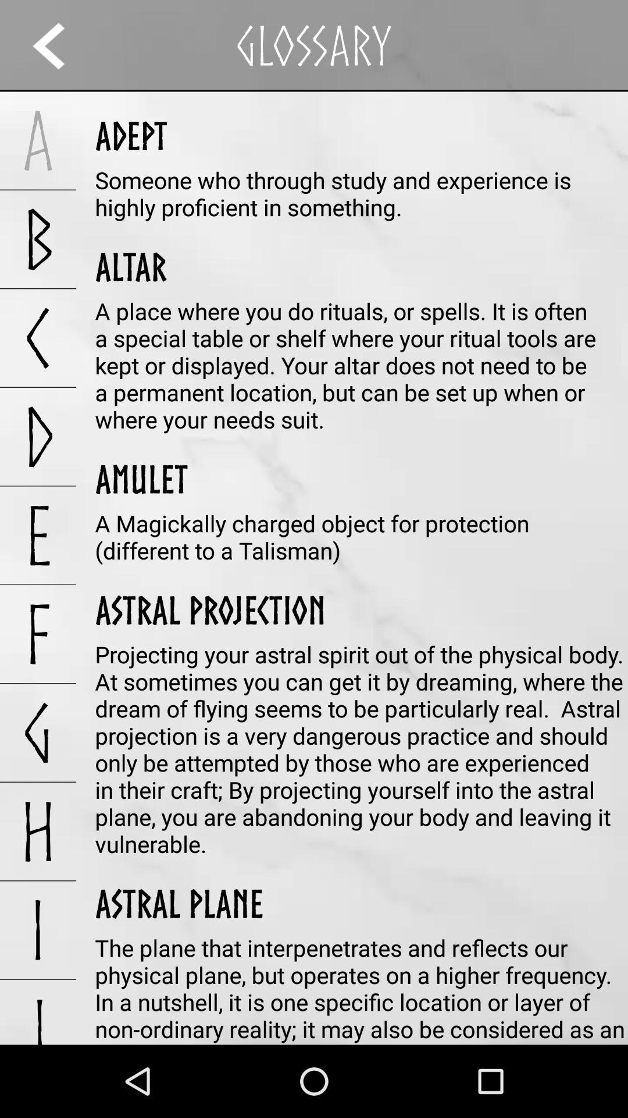 Image resolution: width=628 pixels, height=1118 pixels. What do you see at coordinates (362, 988) in the screenshot?
I see `turn on the plane that` at bounding box center [362, 988].